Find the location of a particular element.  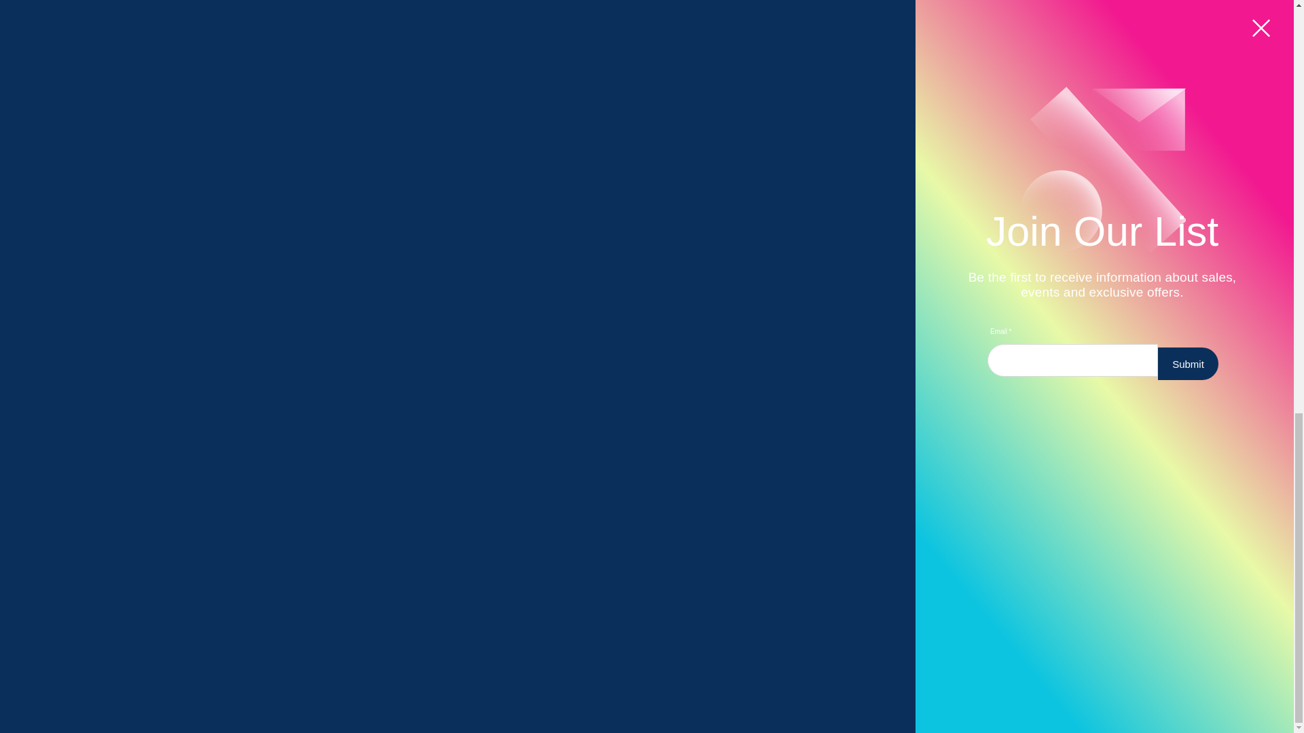

LogoBlack.png is located at coordinates (381, 573).